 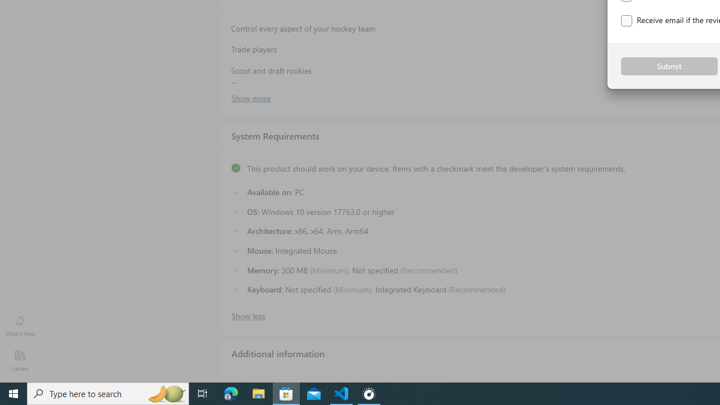 I want to click on Submit, so click(x=669, y=66).